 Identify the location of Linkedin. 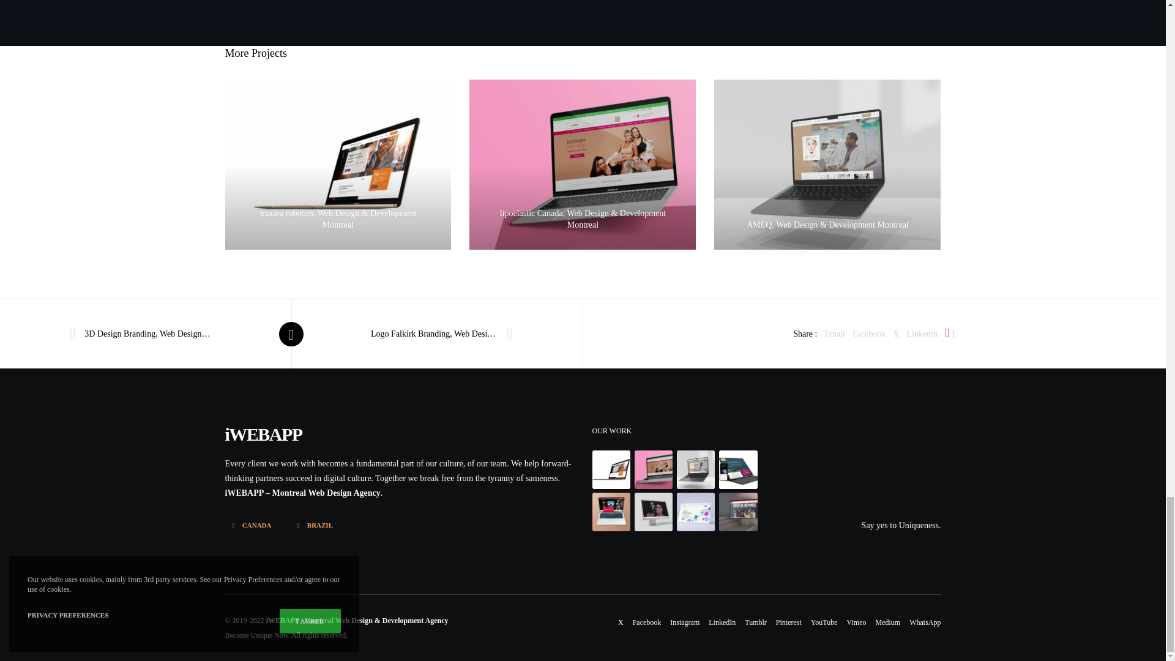
(922, 334).